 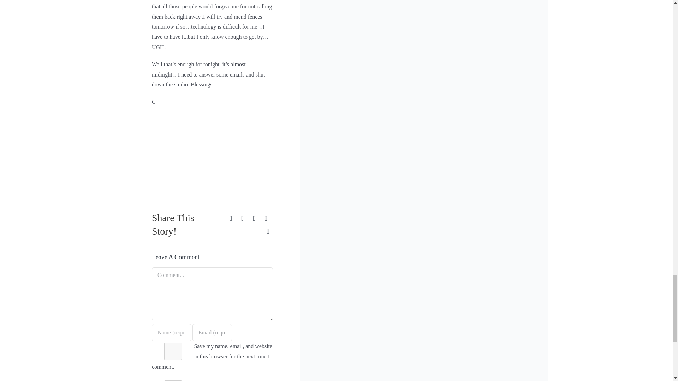 I want to click on yes, so click(x=173, y=351).